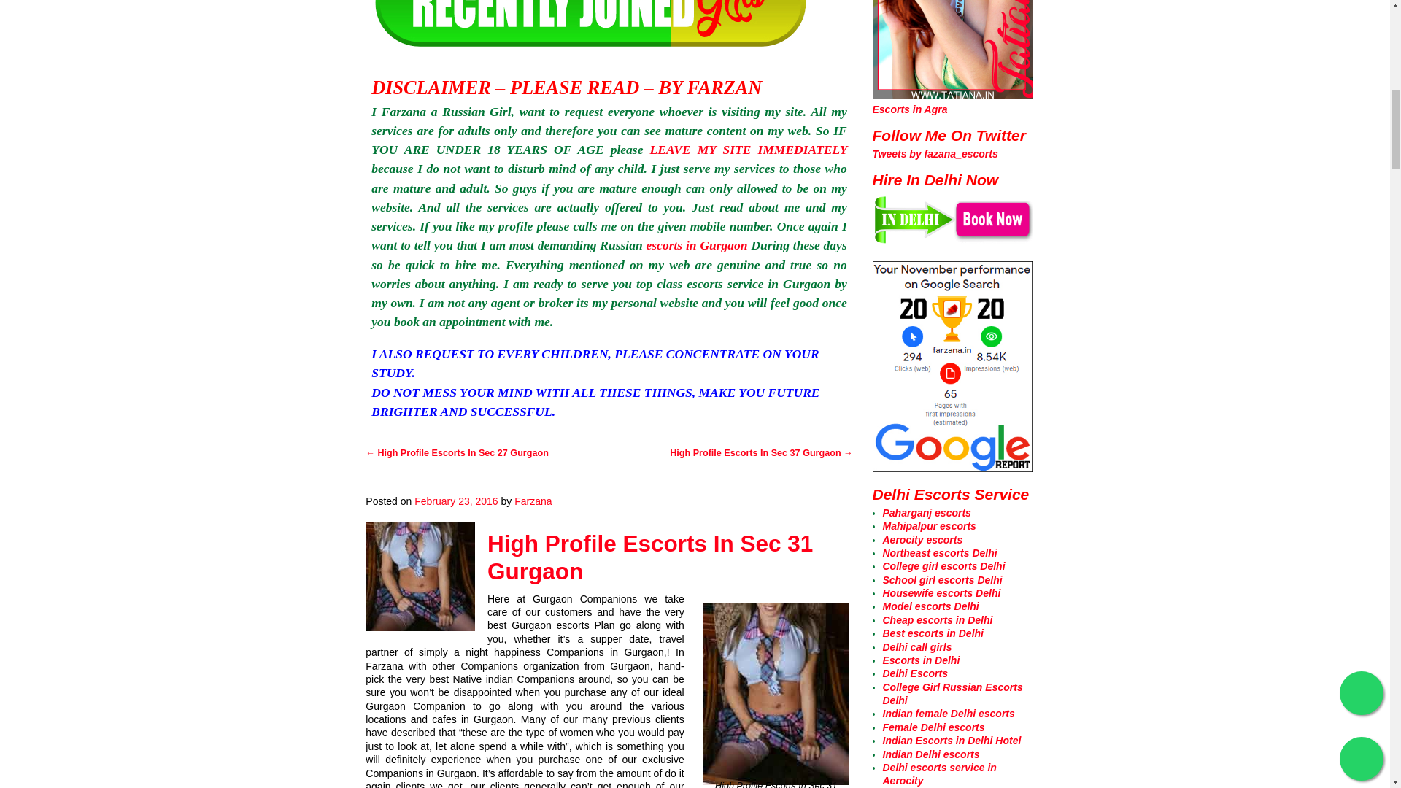 This screenshot has height=788, width=1401. What do you see at coordinates (915, 673) in the screenshot?
I see `Delhi Escorts` at bounding box center [915, 673].